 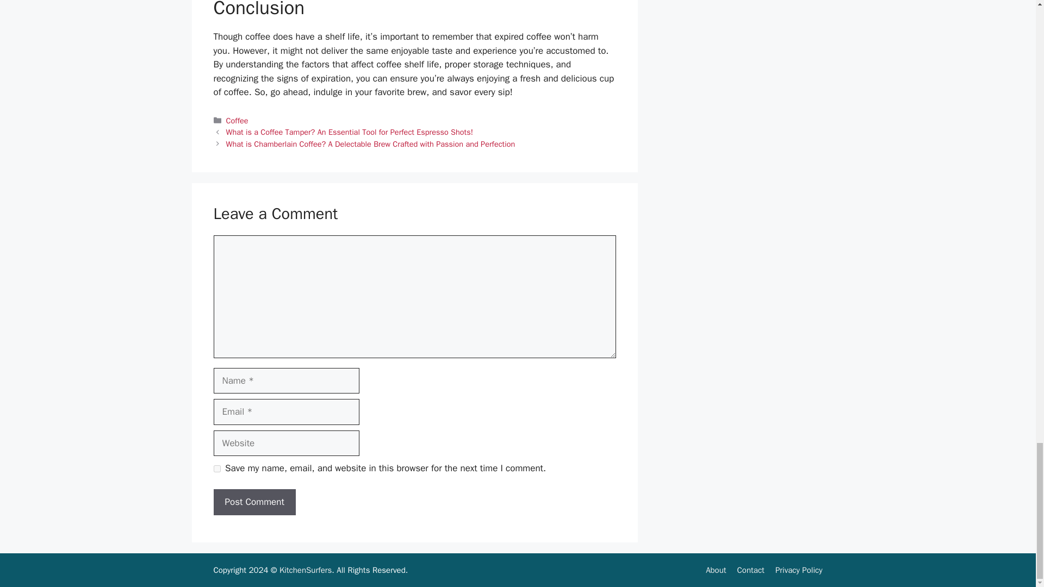 I want to click on Contact, so click(x=750, y=570).